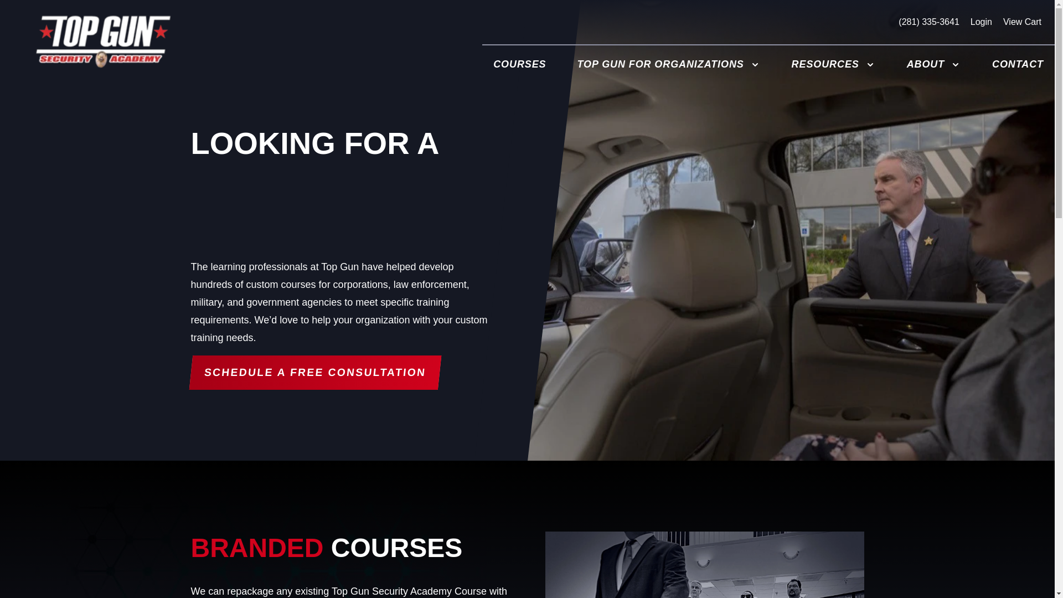 Image resolution: width=1063 pixels, height=598 pixels. What do you see at coordinates (519, 64) in the screenshot?
I see `COURSES` at bounding box center [519, 64].